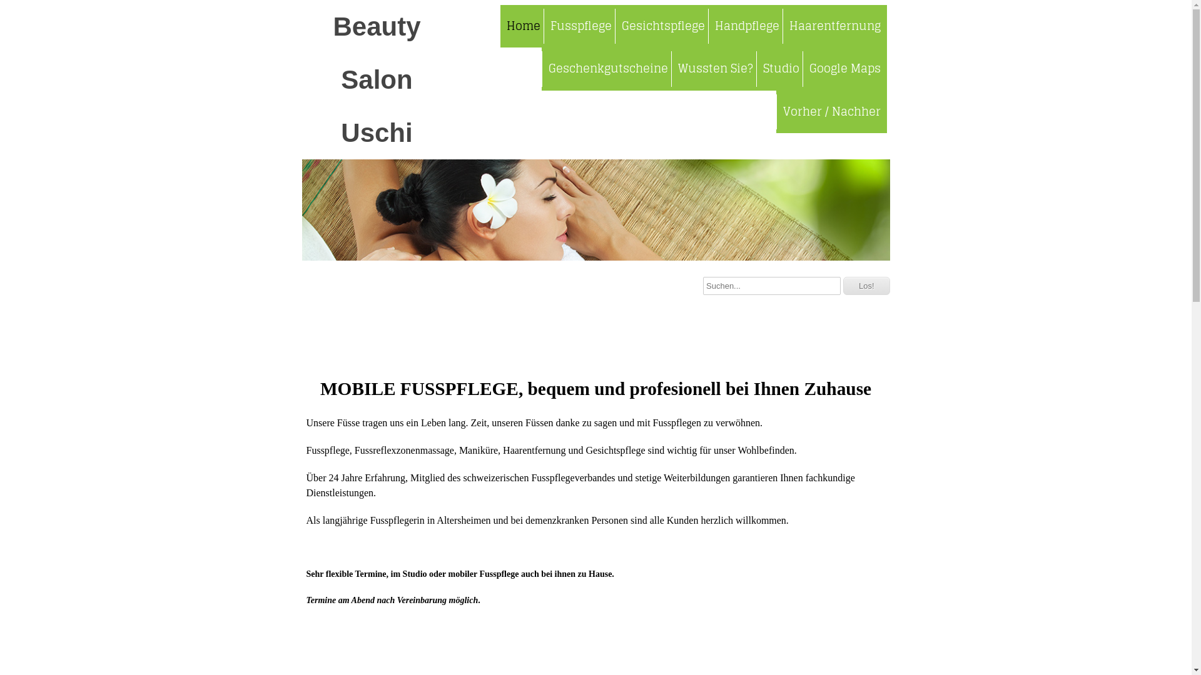  I want to click on Home, so click(524, 26).